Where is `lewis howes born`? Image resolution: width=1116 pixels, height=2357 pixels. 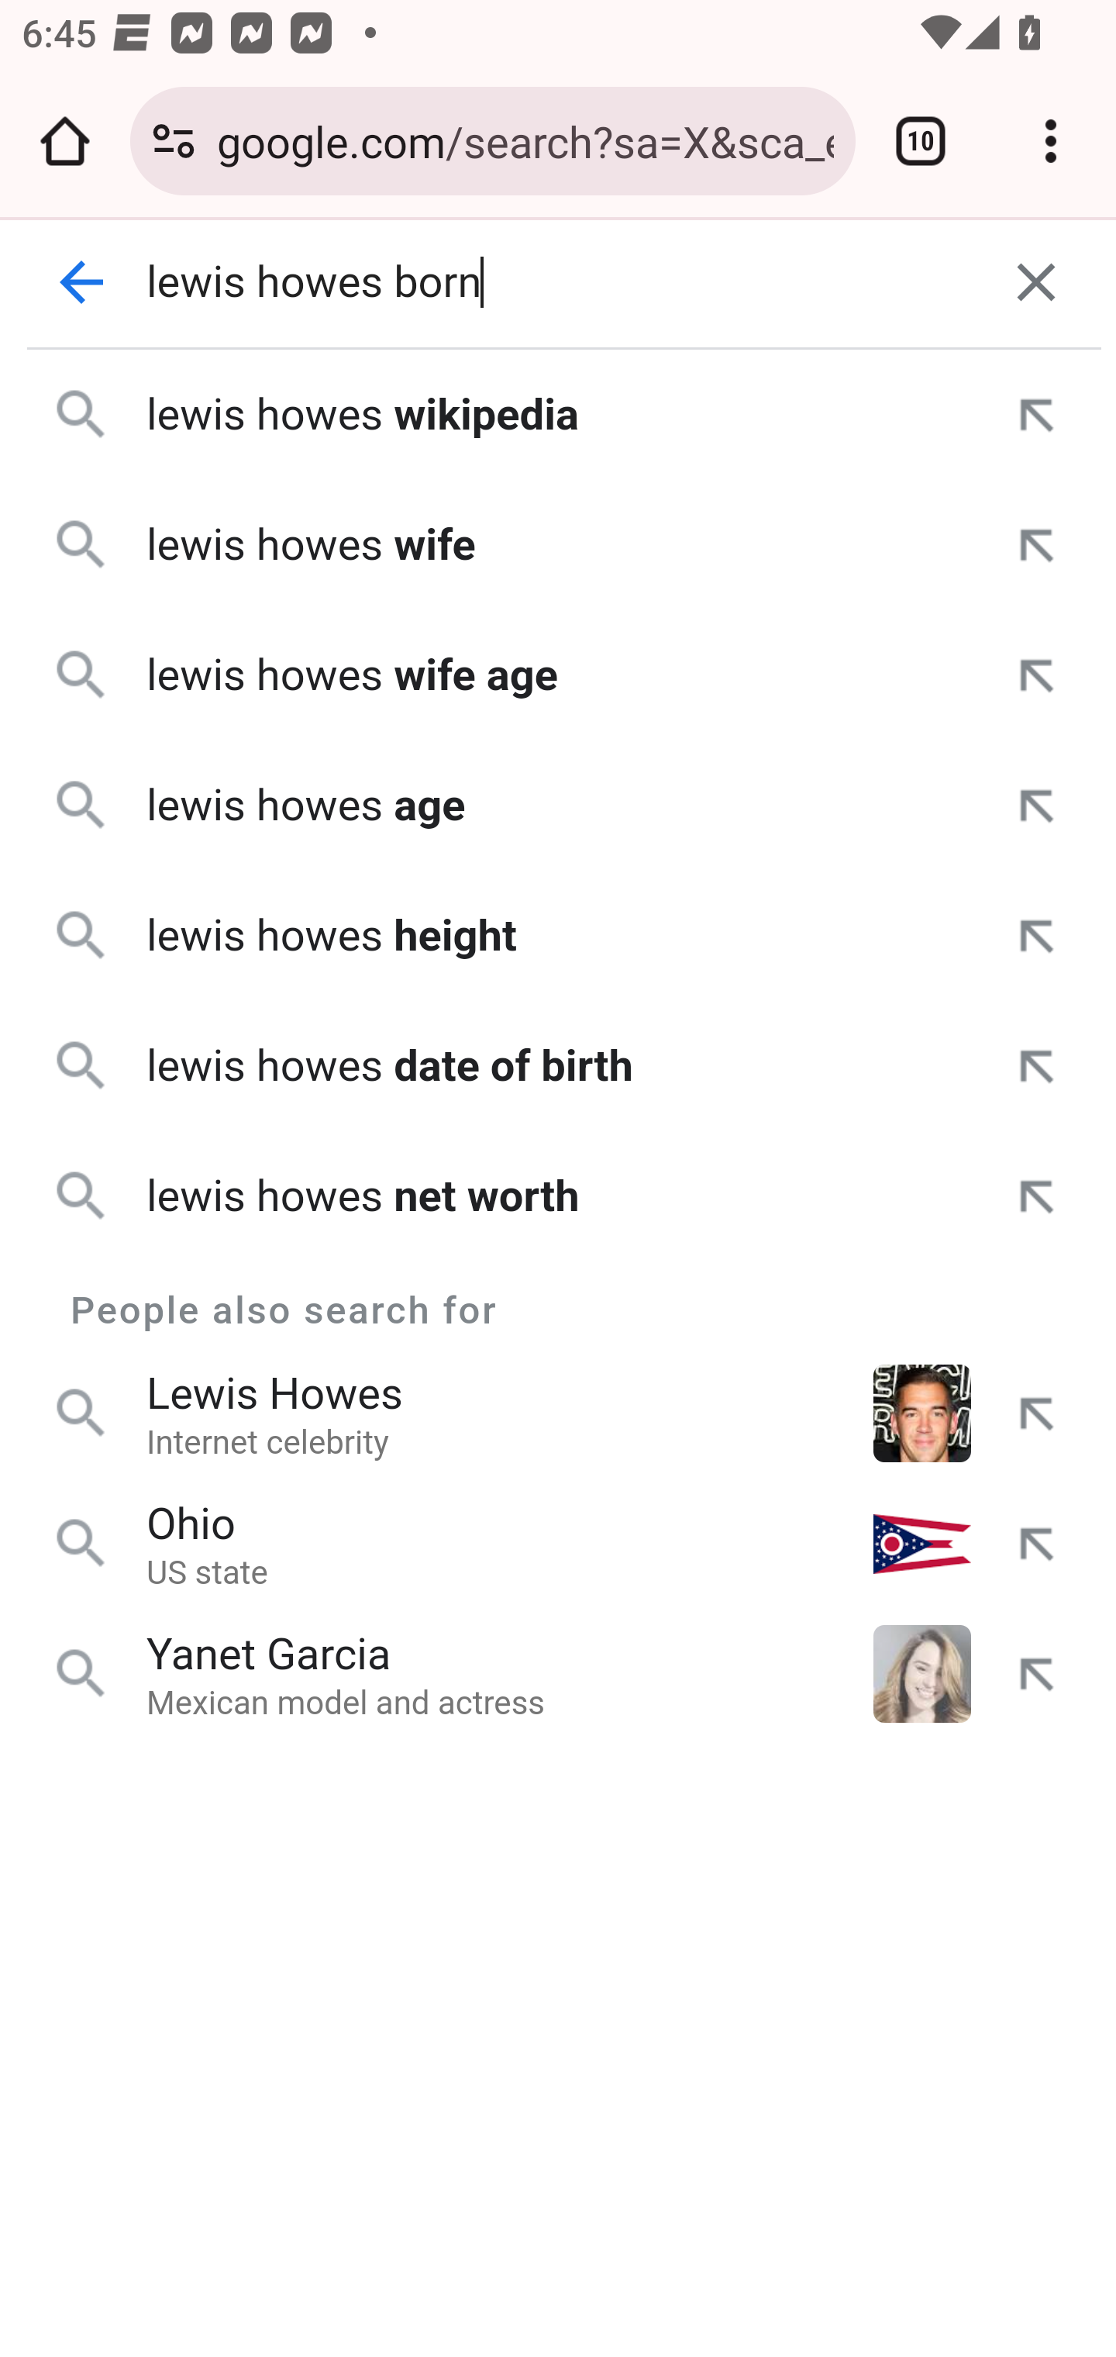 lewis howes born is located at coordinates (560, 282).